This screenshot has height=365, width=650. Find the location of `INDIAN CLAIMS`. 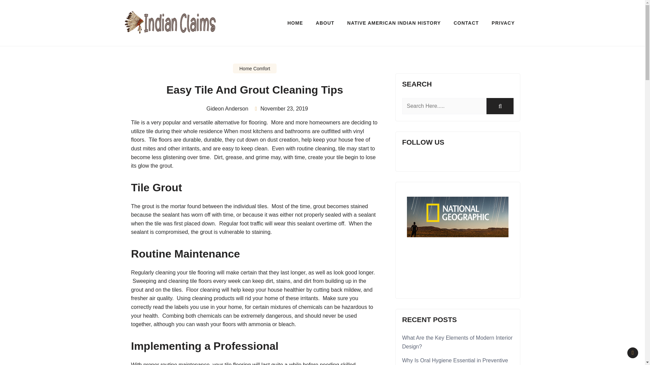

INDIAN CLAIMS is located at coordinates (149, 45).